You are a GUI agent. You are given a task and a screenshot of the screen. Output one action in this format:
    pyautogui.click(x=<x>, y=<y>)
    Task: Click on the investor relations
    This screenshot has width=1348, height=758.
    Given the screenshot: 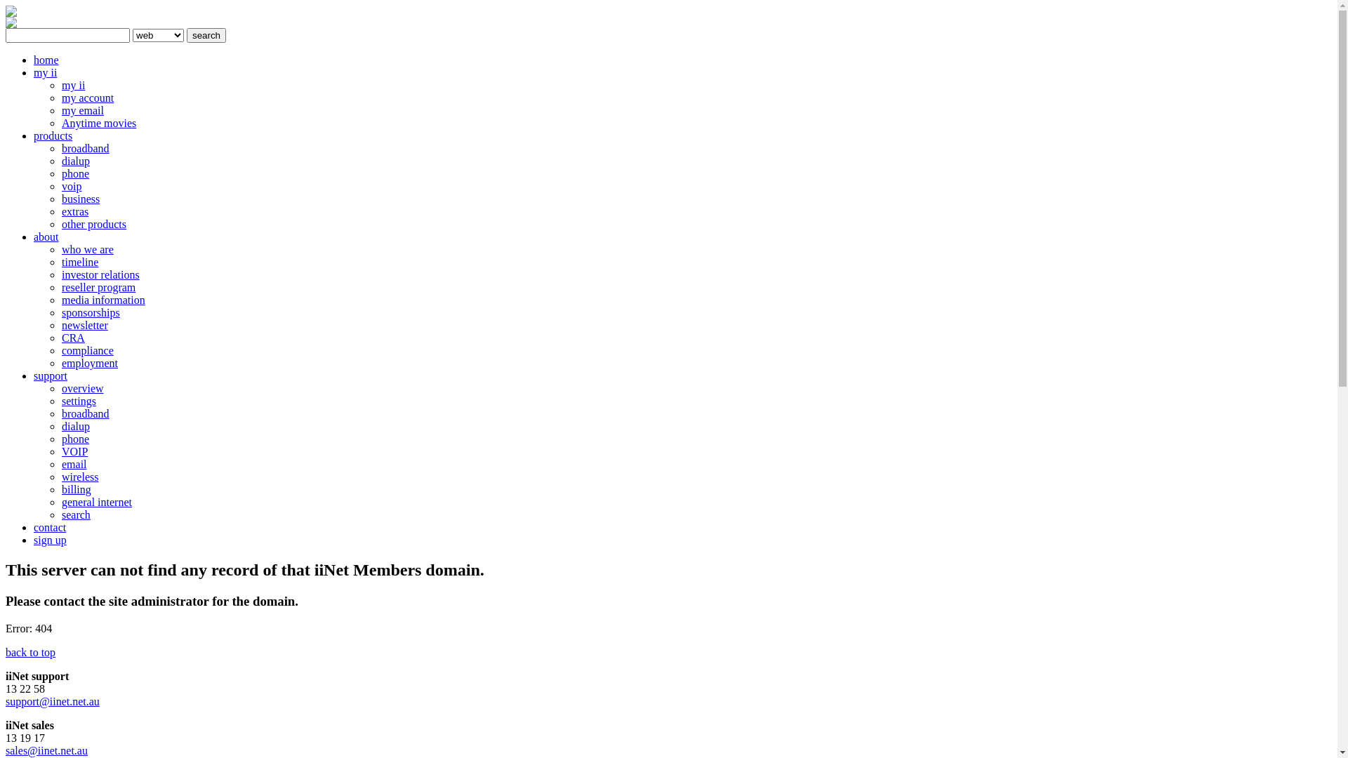 What is the action you would take?
    pyautogui.click(x=101, y=275)
    